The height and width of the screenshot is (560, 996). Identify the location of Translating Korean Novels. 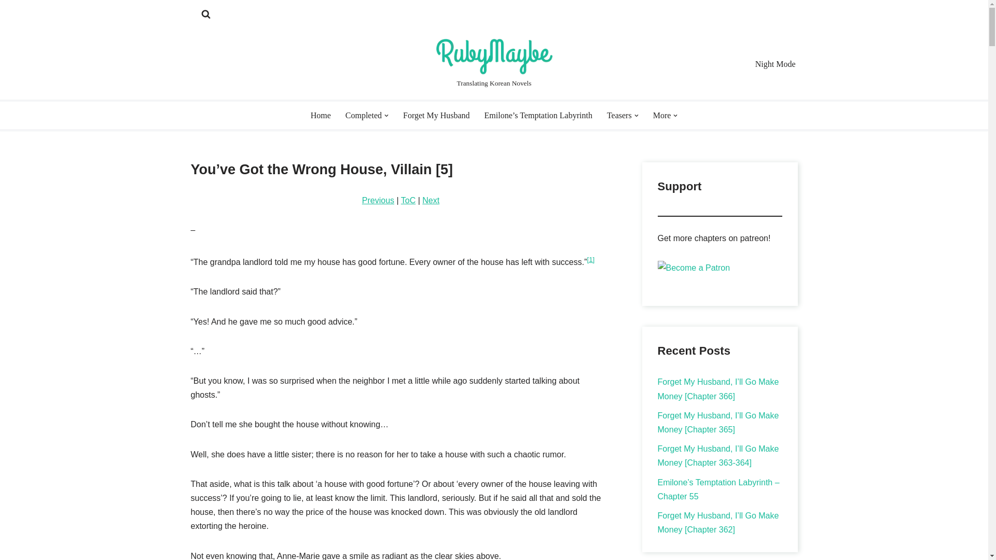
(494, 63).